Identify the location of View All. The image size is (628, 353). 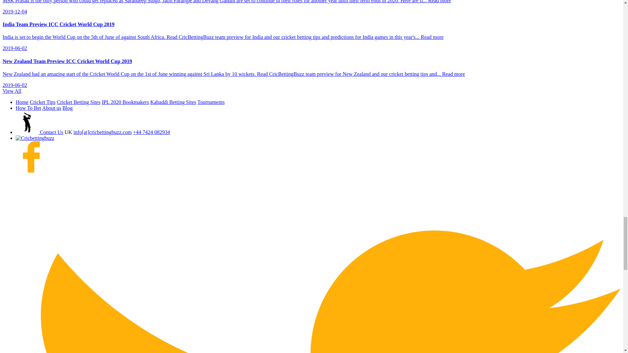
(12, 91).